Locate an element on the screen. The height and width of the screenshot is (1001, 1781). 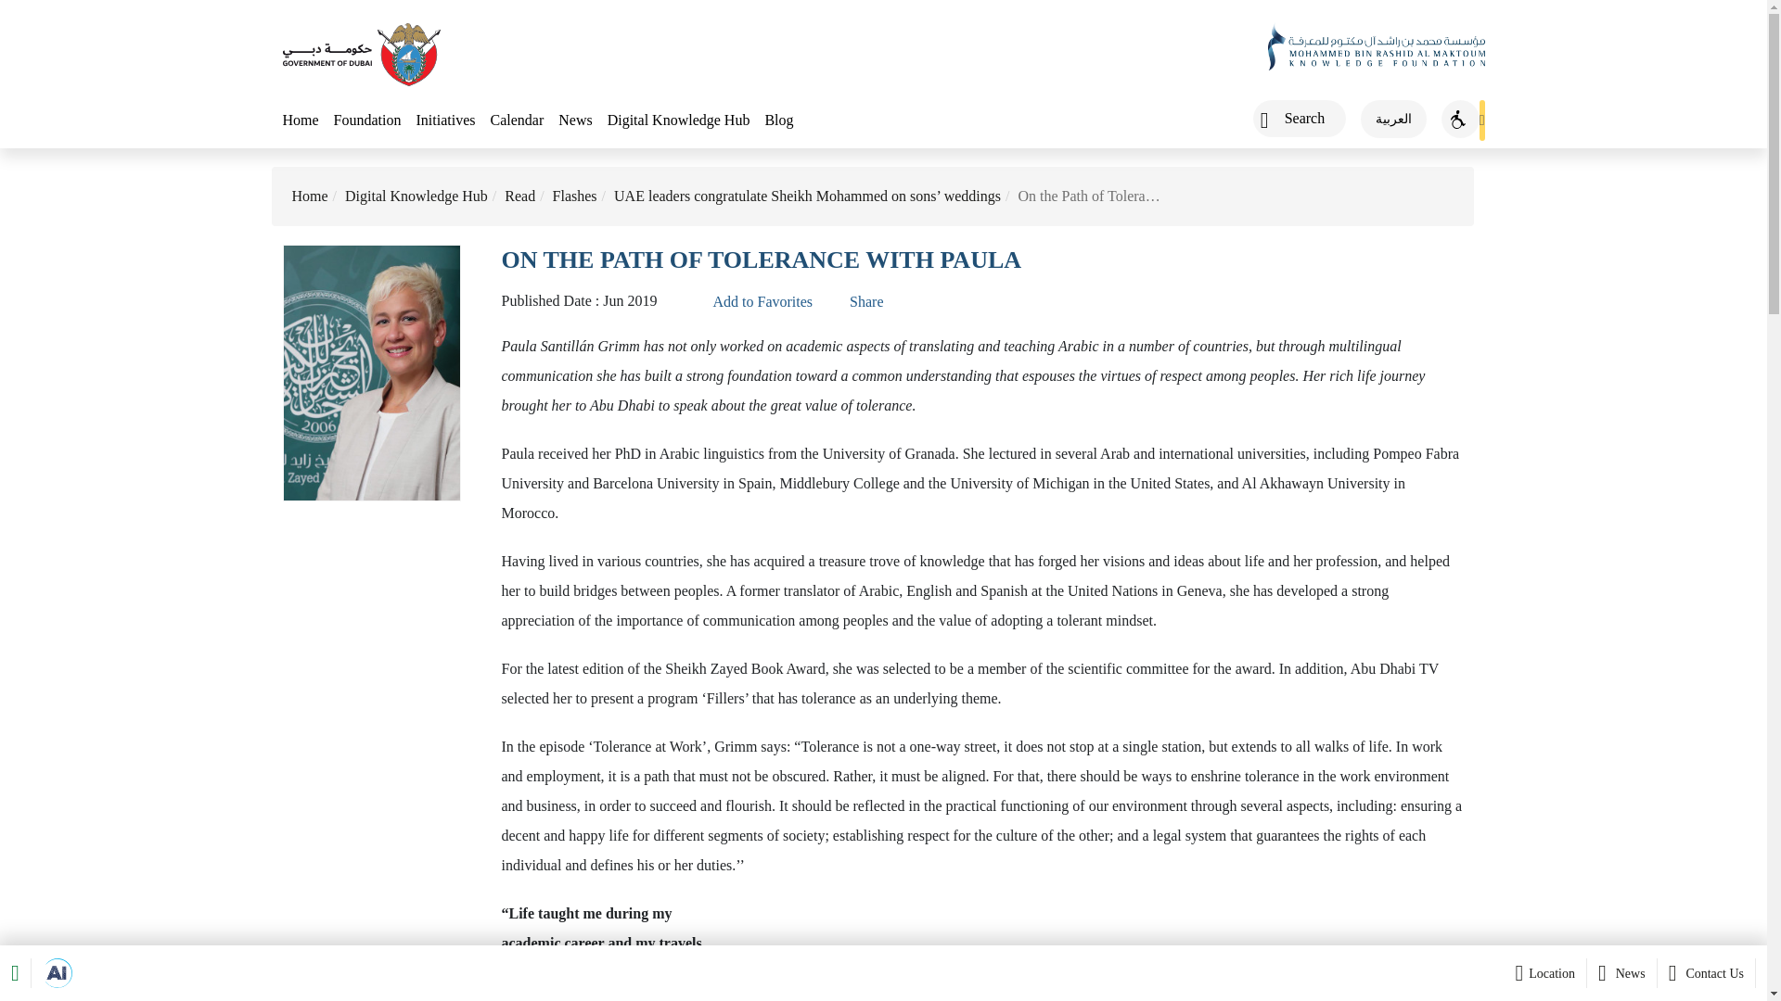
Flashes is located at coordinates (574, 196).